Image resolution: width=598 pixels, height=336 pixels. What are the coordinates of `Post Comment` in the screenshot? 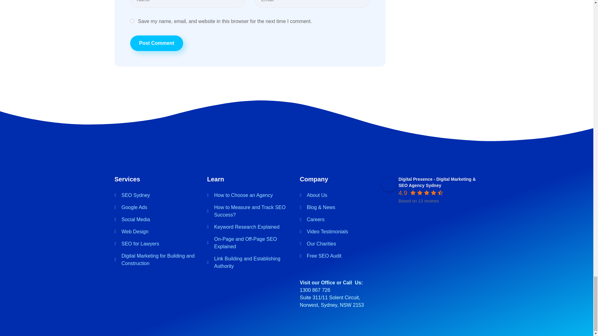 It's located at (157, 43).